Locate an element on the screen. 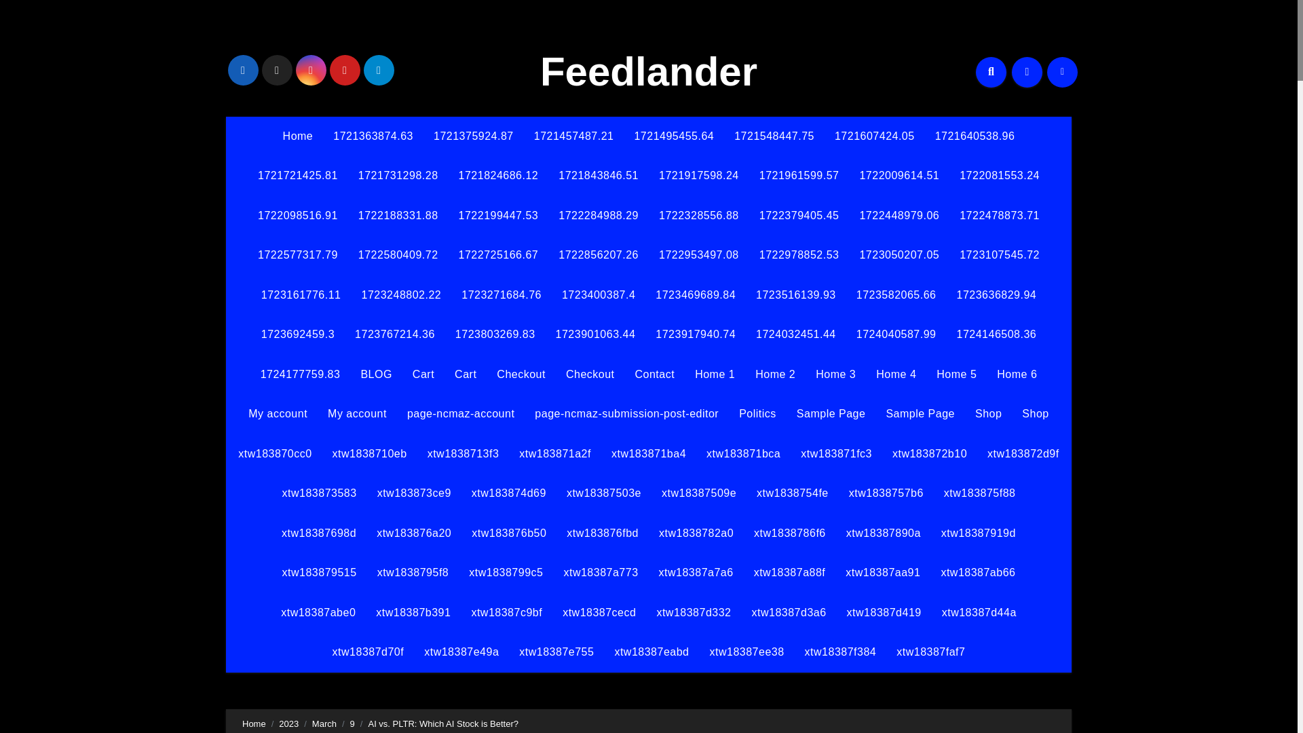  1721363874.63 is located at coordinates (373, 136).